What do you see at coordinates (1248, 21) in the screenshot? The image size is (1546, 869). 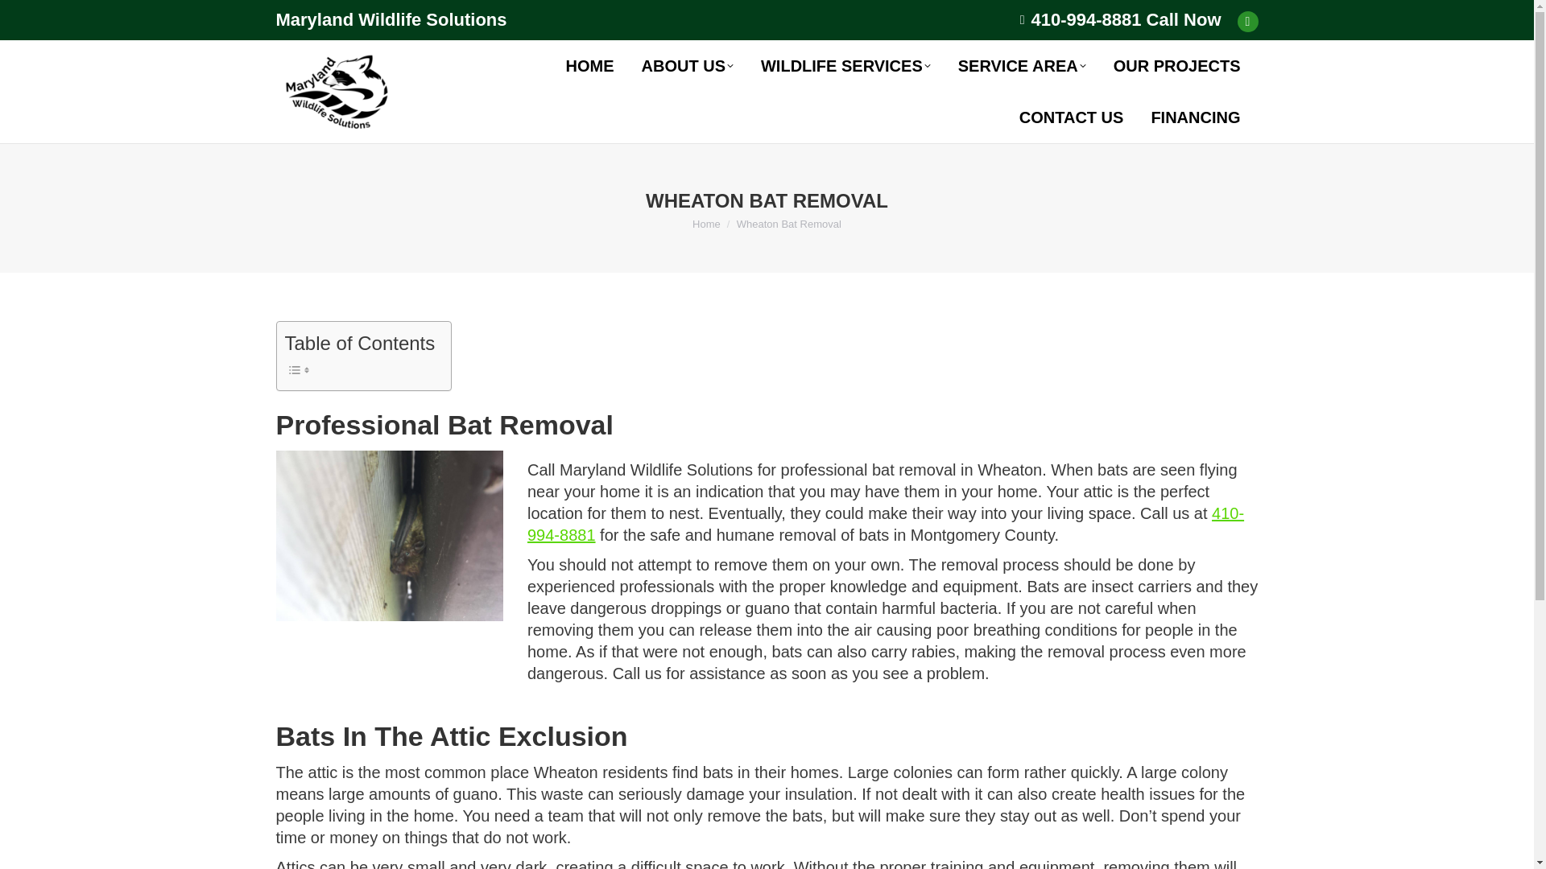 I see `Facebook page opens in new window` at bounding box center [1248, 21].